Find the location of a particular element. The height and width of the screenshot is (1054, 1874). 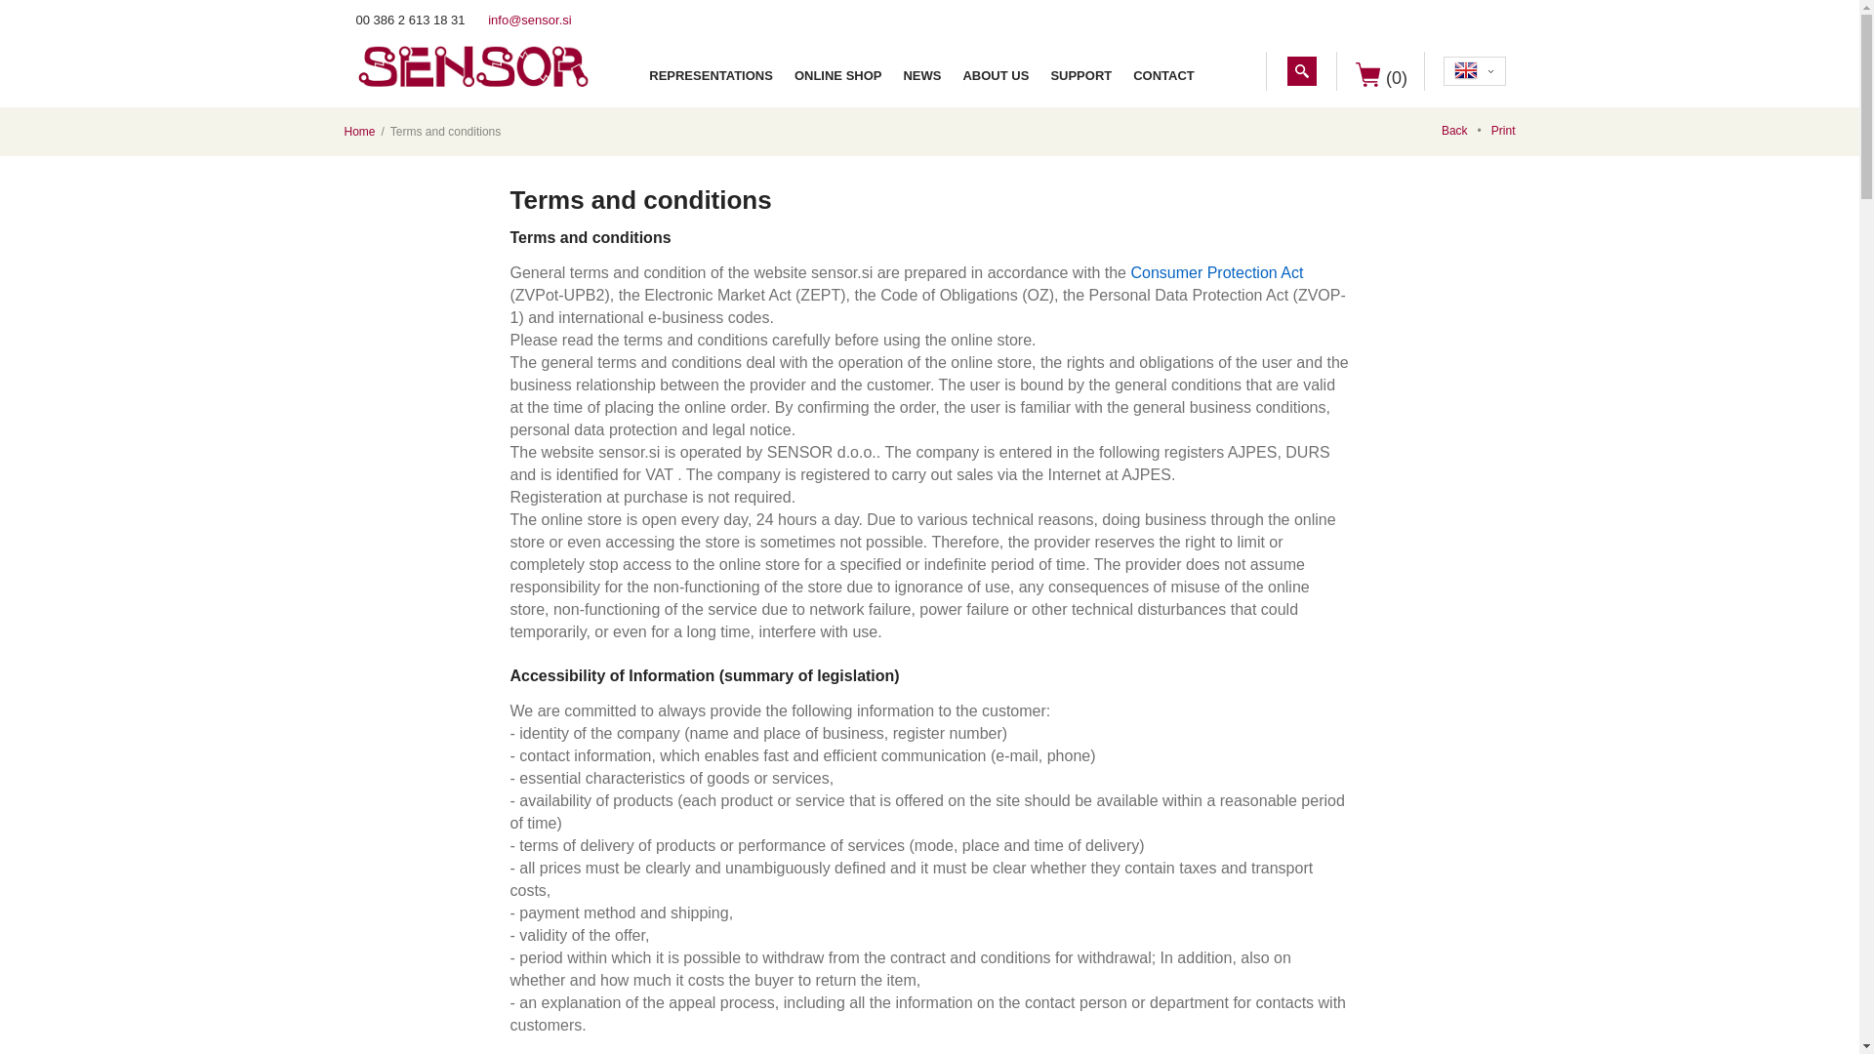

Print is located at coordinates (1503, 131).